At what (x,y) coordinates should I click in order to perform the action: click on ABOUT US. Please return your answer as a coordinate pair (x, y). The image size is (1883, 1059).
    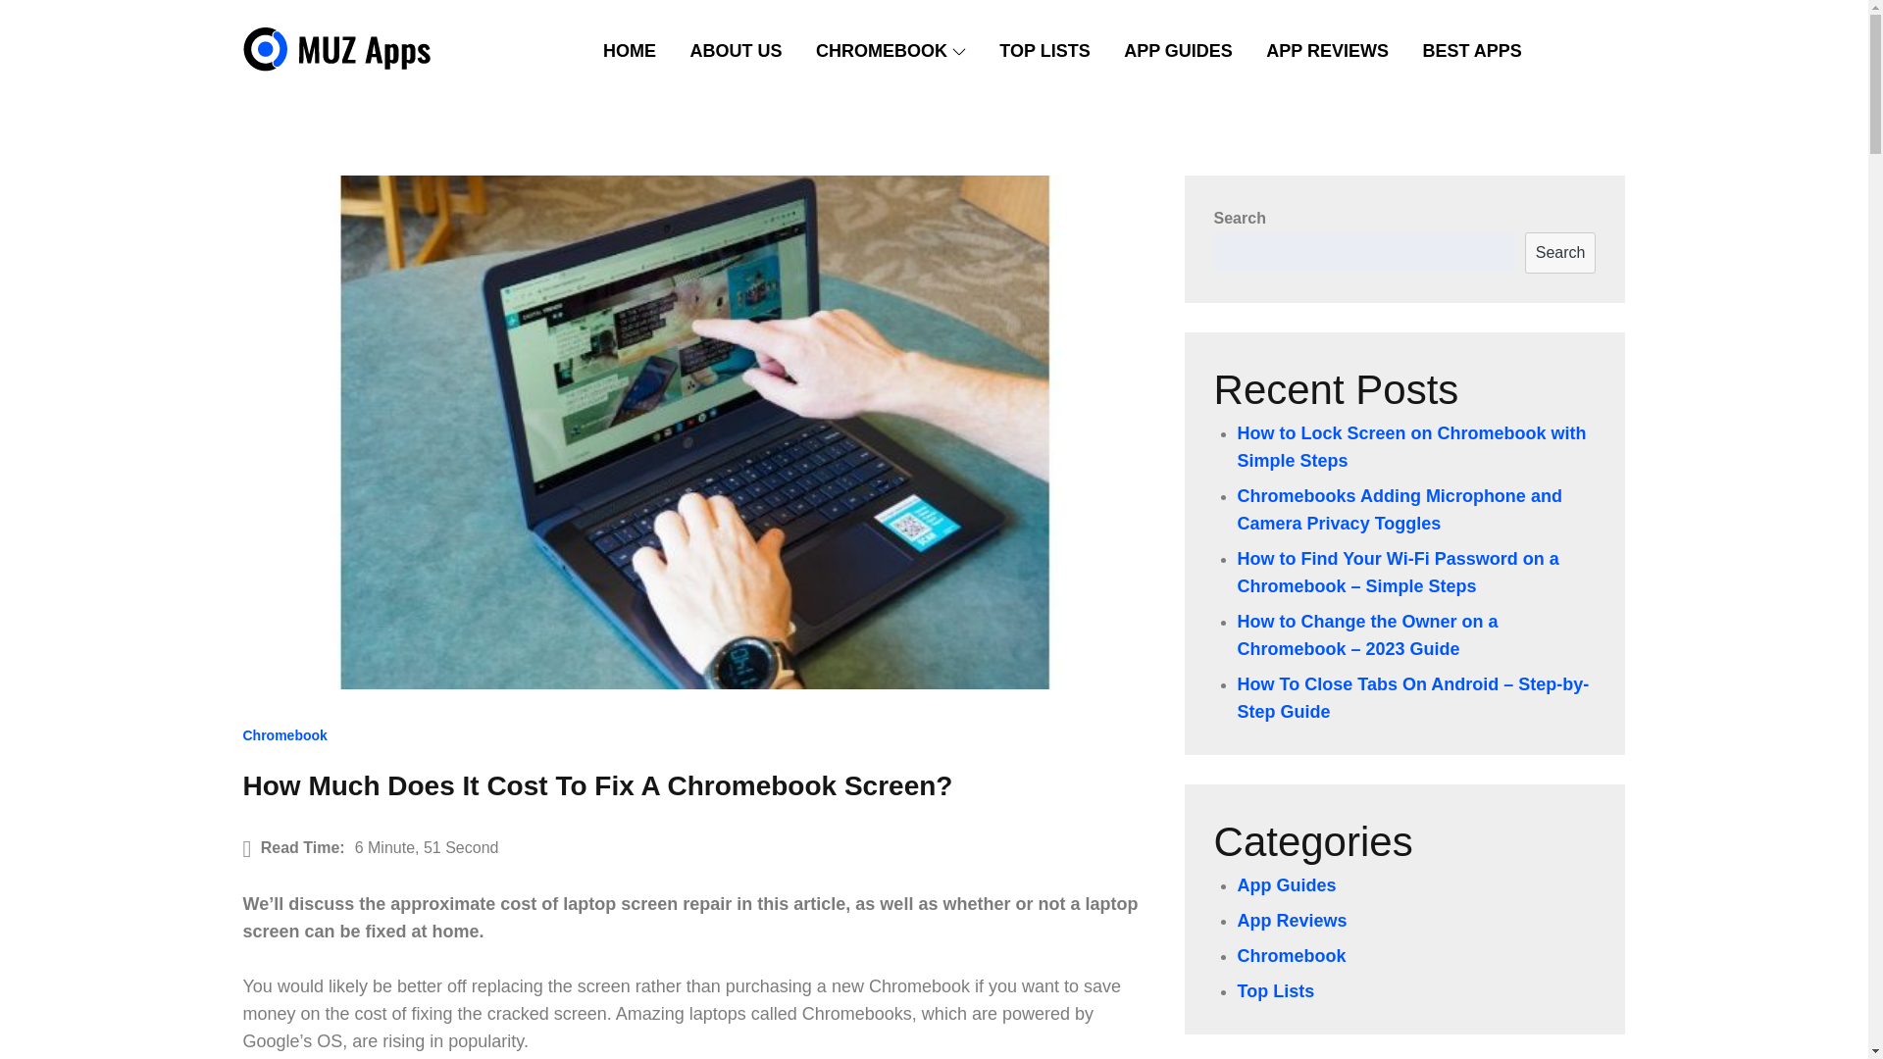
    Looking at the image, I should click on (736, 51).